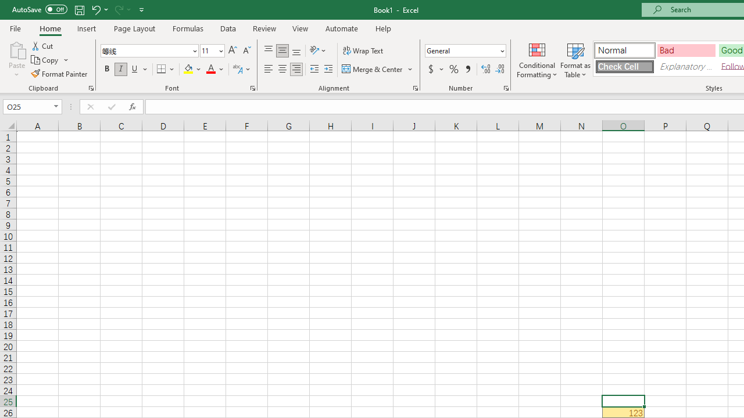 The image size is (744, 418). I want to click on Bottom Align, so click(296, 51).